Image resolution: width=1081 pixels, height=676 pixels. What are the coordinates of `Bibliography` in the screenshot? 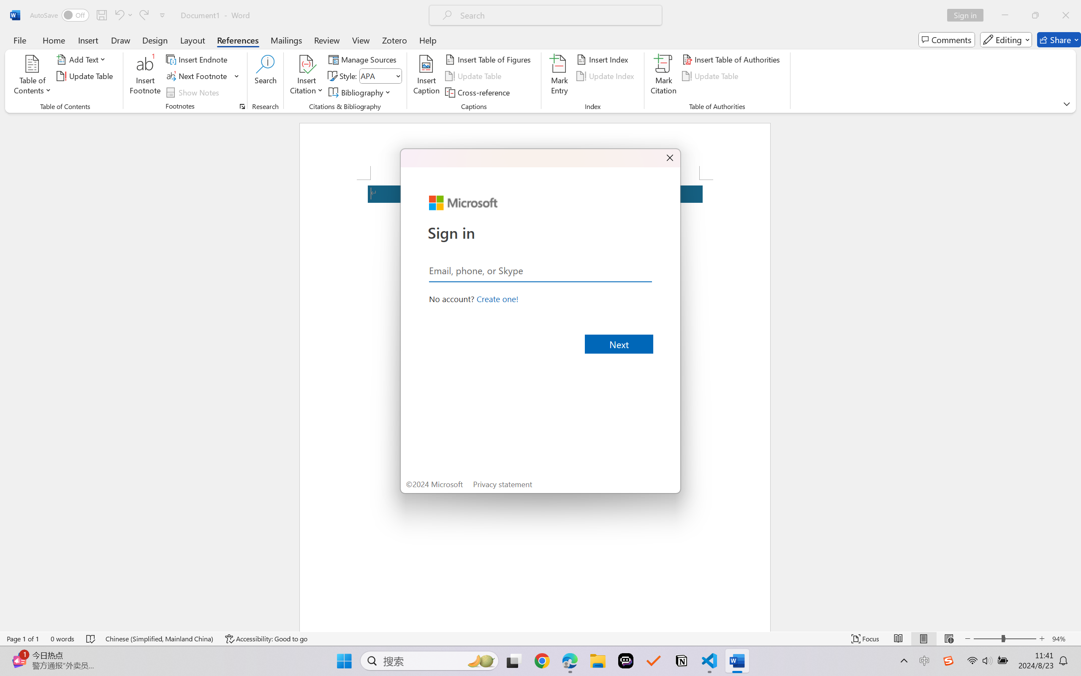 It's located at (361, 92).